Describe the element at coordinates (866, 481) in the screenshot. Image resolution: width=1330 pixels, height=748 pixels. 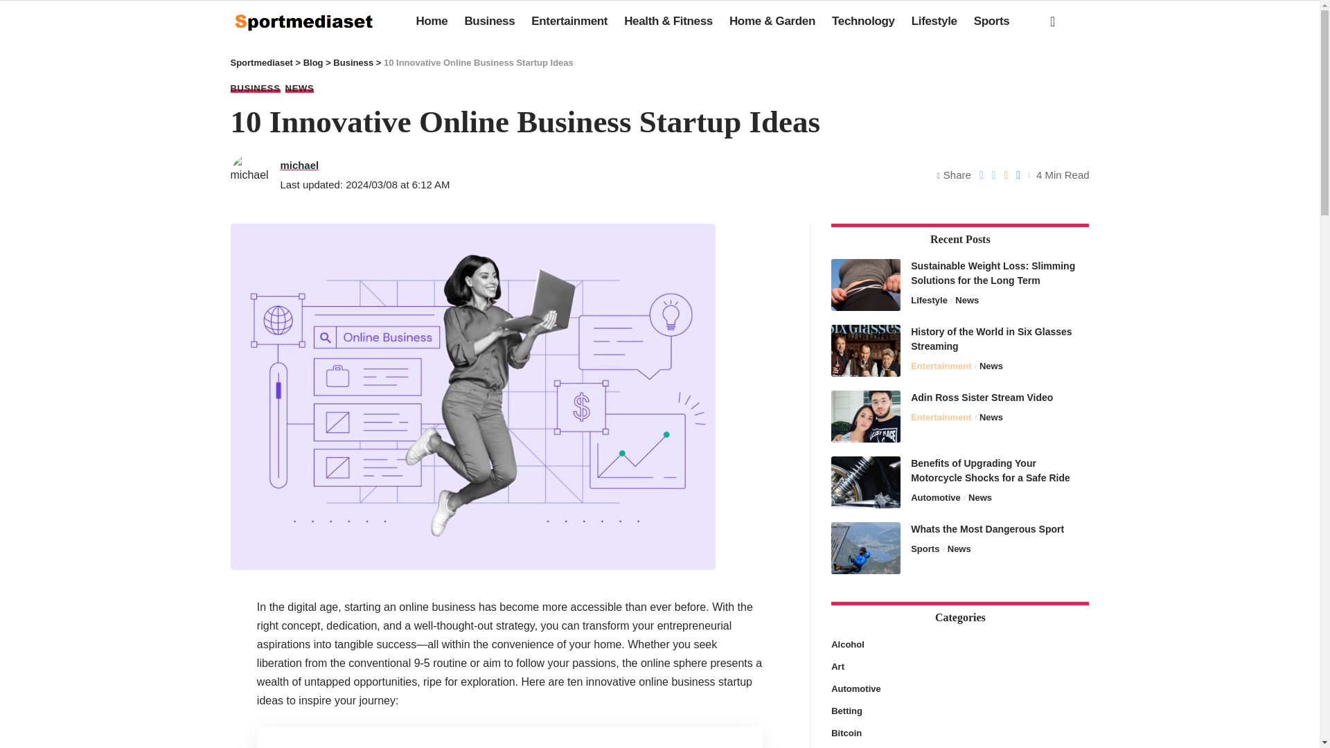
I see `Benefits of Upgrading Your Motorcycle Shocks for a Safe Ride` at that location.